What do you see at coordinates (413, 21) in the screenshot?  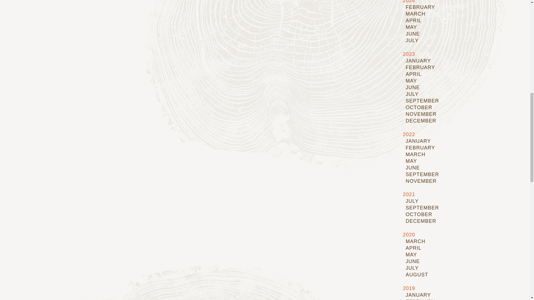 I see `APRIL` at bounding box center [413, 21].